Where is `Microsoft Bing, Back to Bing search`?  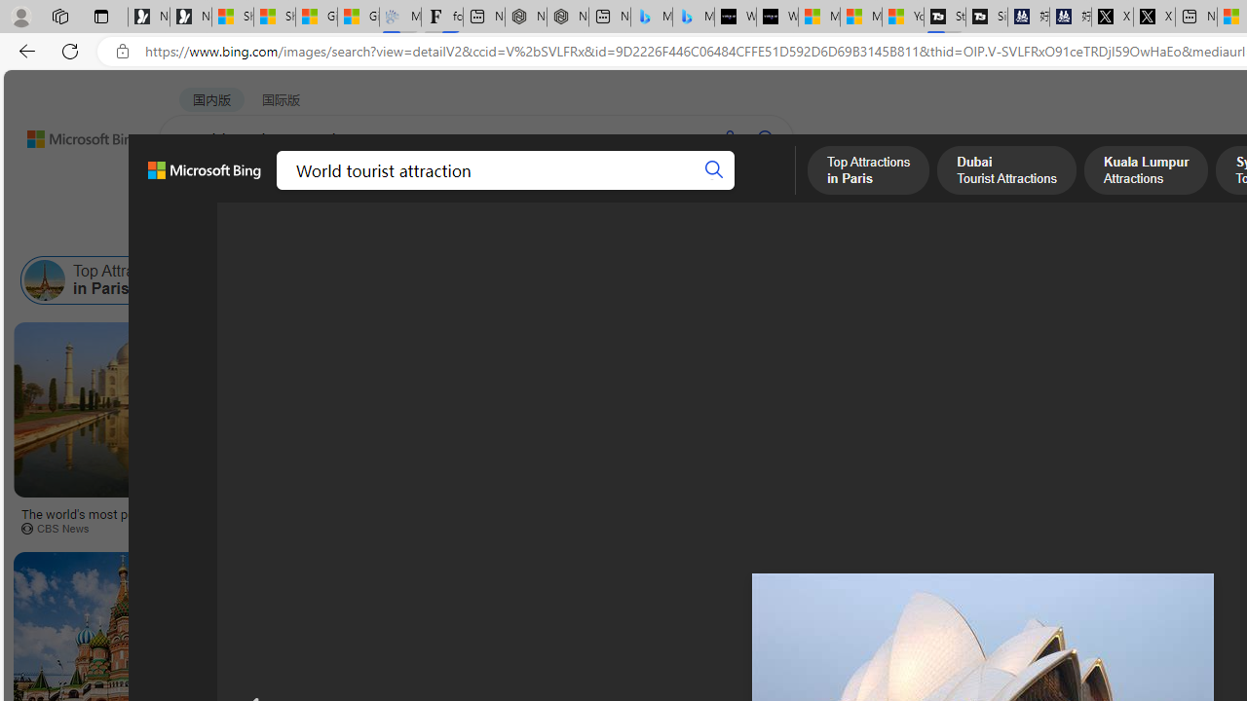
Microsoft Bing, Back to Bing search is located at coordinates (204, 178).